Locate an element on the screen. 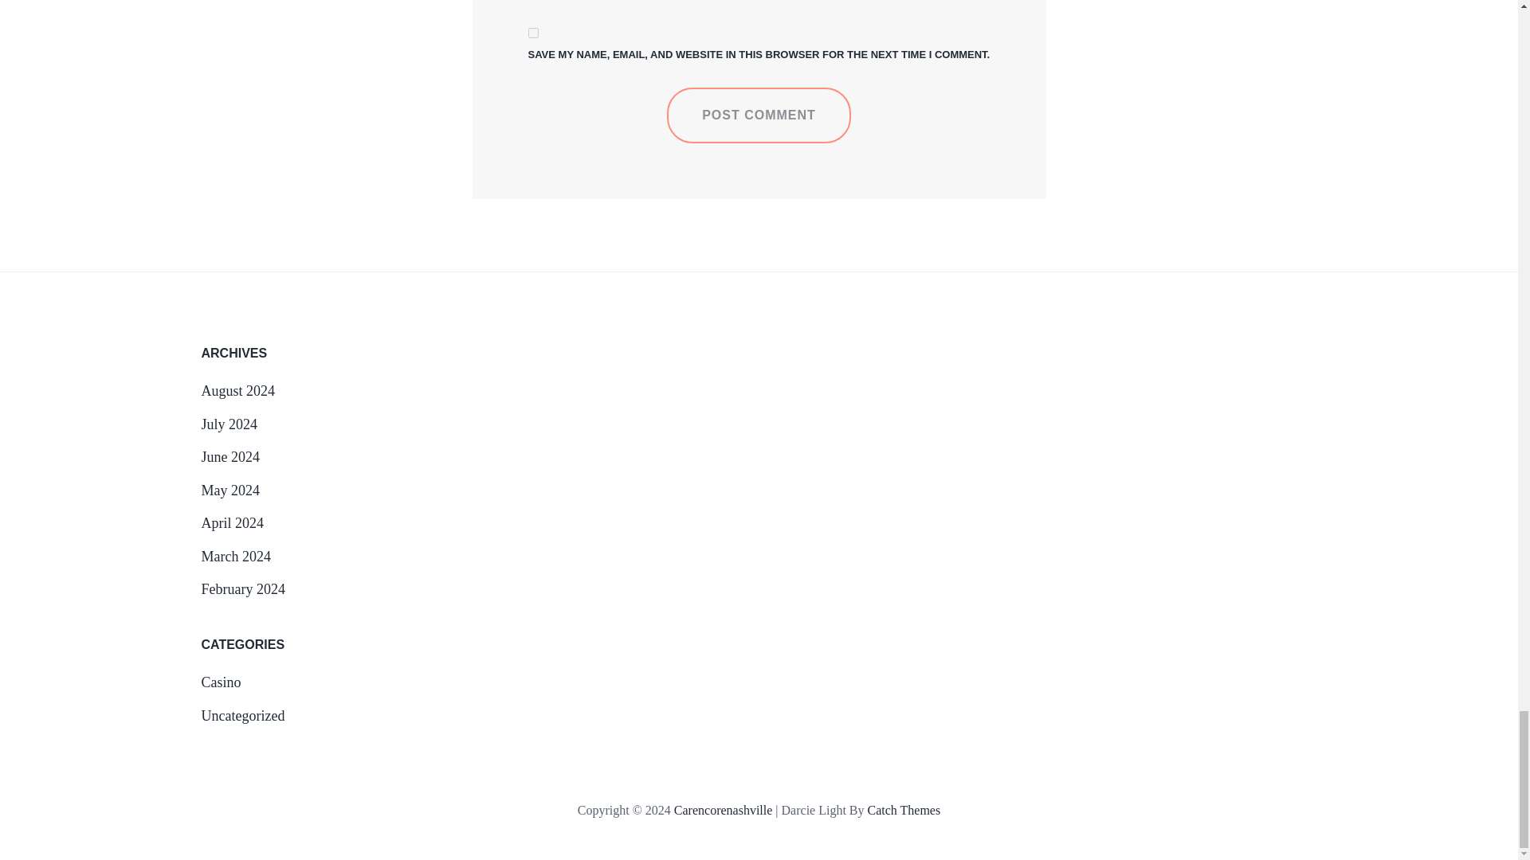 This screenshot has width=1530, height=860. June 2024 is located at coordinates (229, 457).